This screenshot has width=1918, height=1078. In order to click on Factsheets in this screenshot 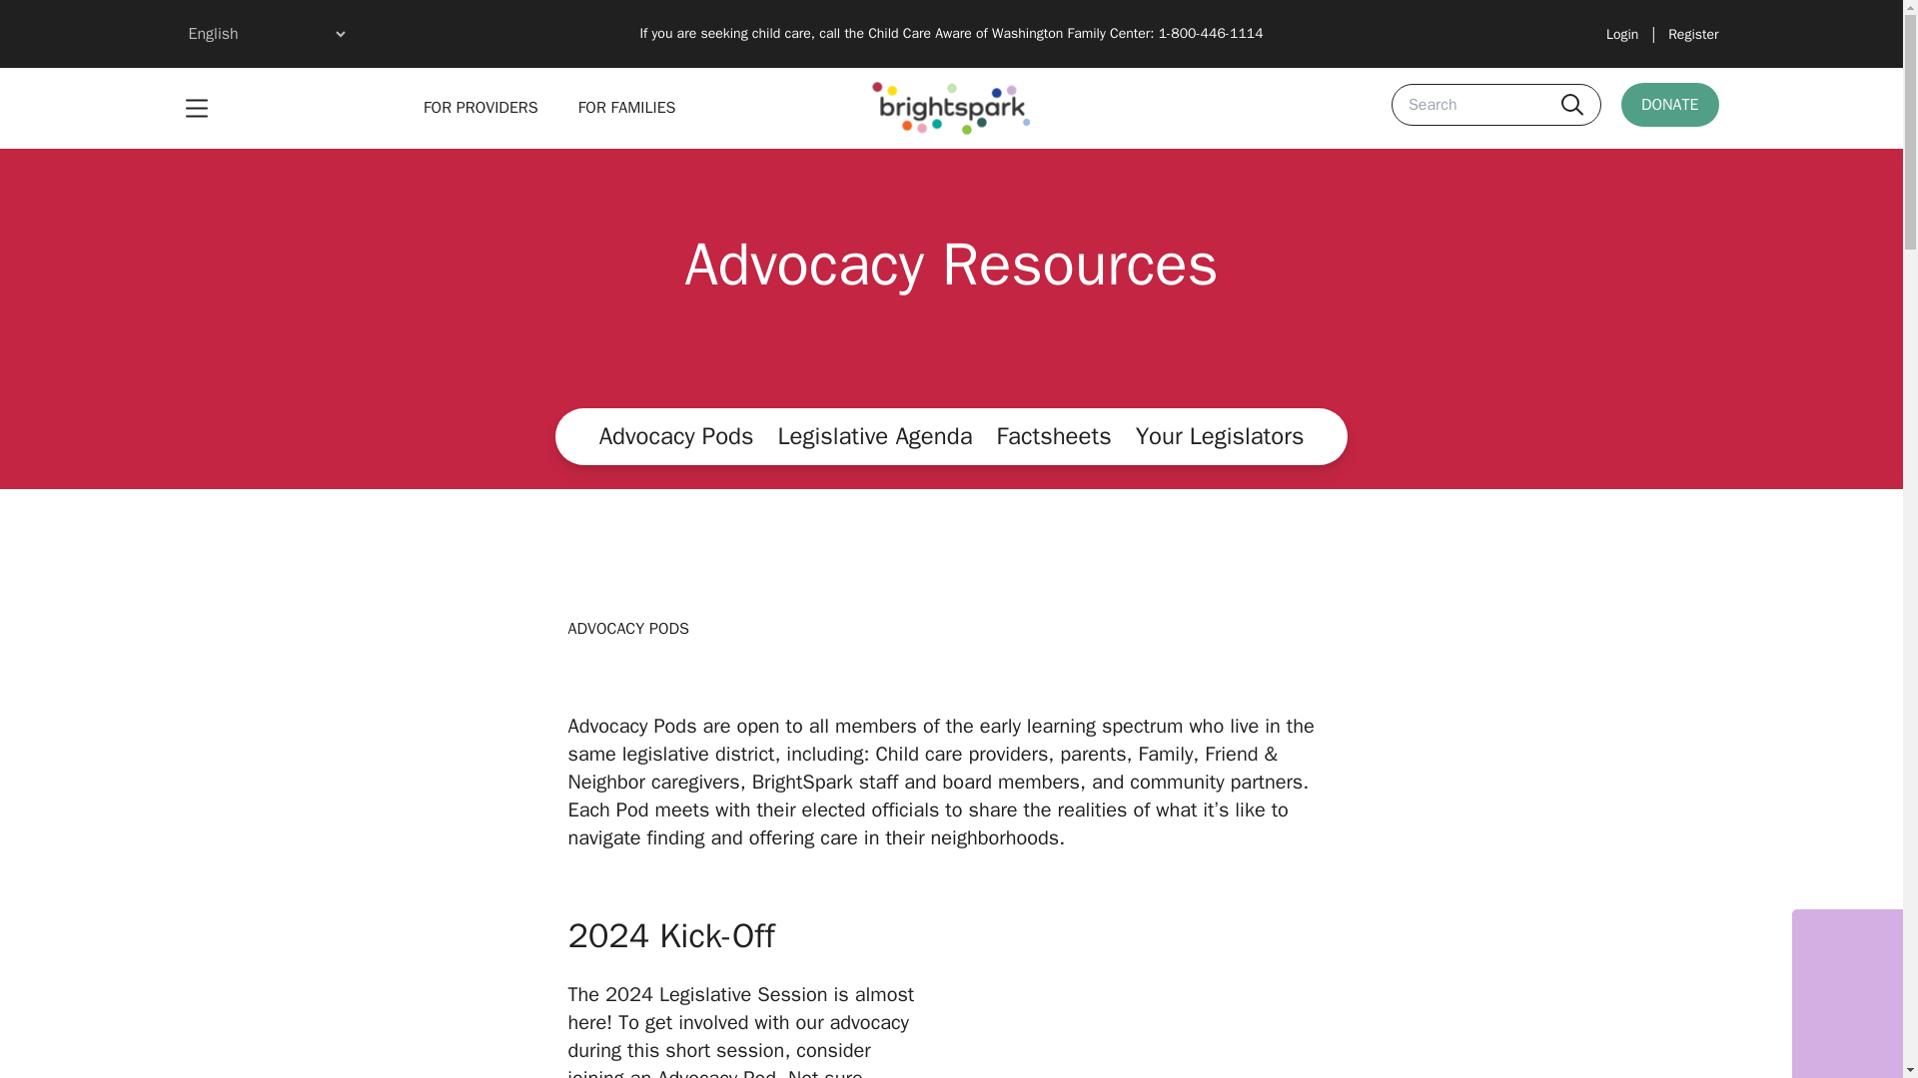, I will do `click(1055, 436)`.